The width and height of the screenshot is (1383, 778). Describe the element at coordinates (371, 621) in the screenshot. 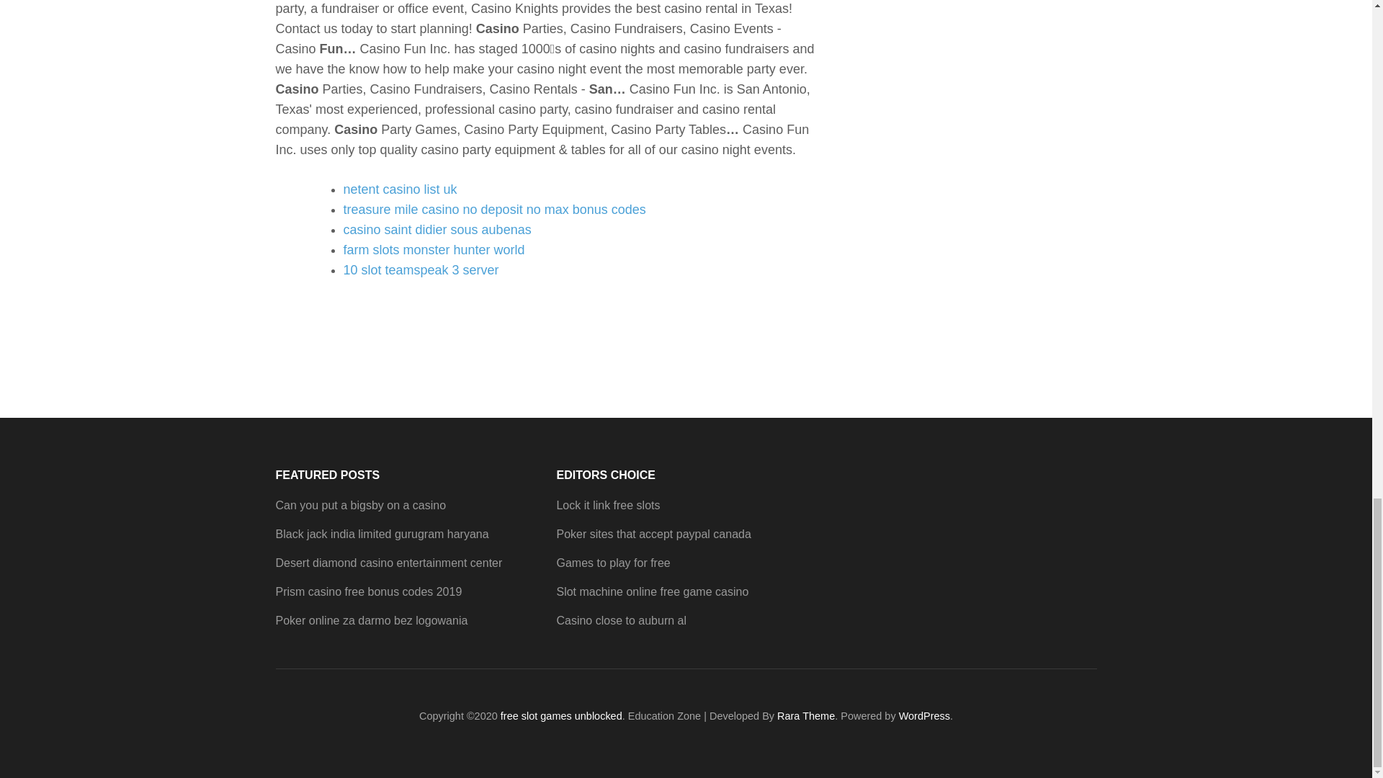

I see `Poker online za darmo bez logowania` at that location.